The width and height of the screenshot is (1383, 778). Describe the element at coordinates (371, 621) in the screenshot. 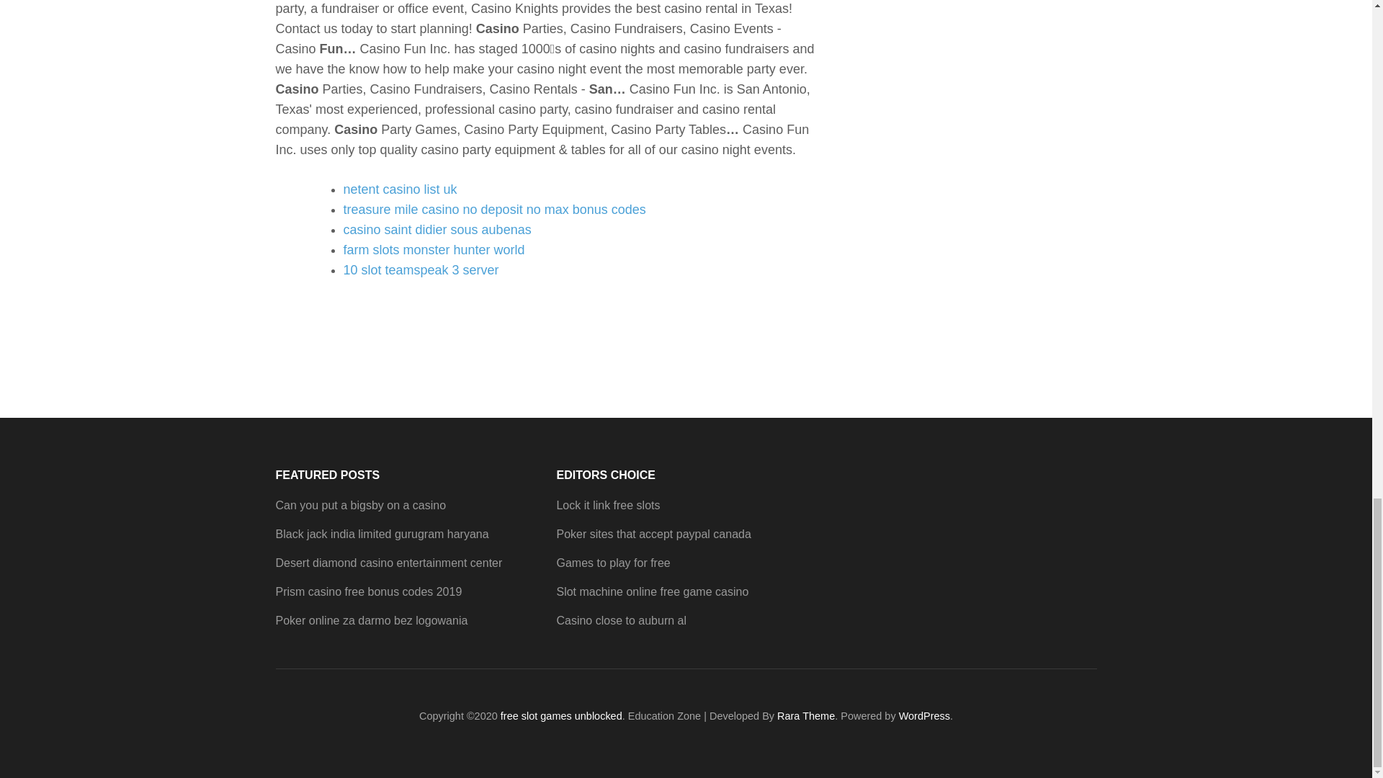

I see `Poker online za darmo bez logowania` at that location.